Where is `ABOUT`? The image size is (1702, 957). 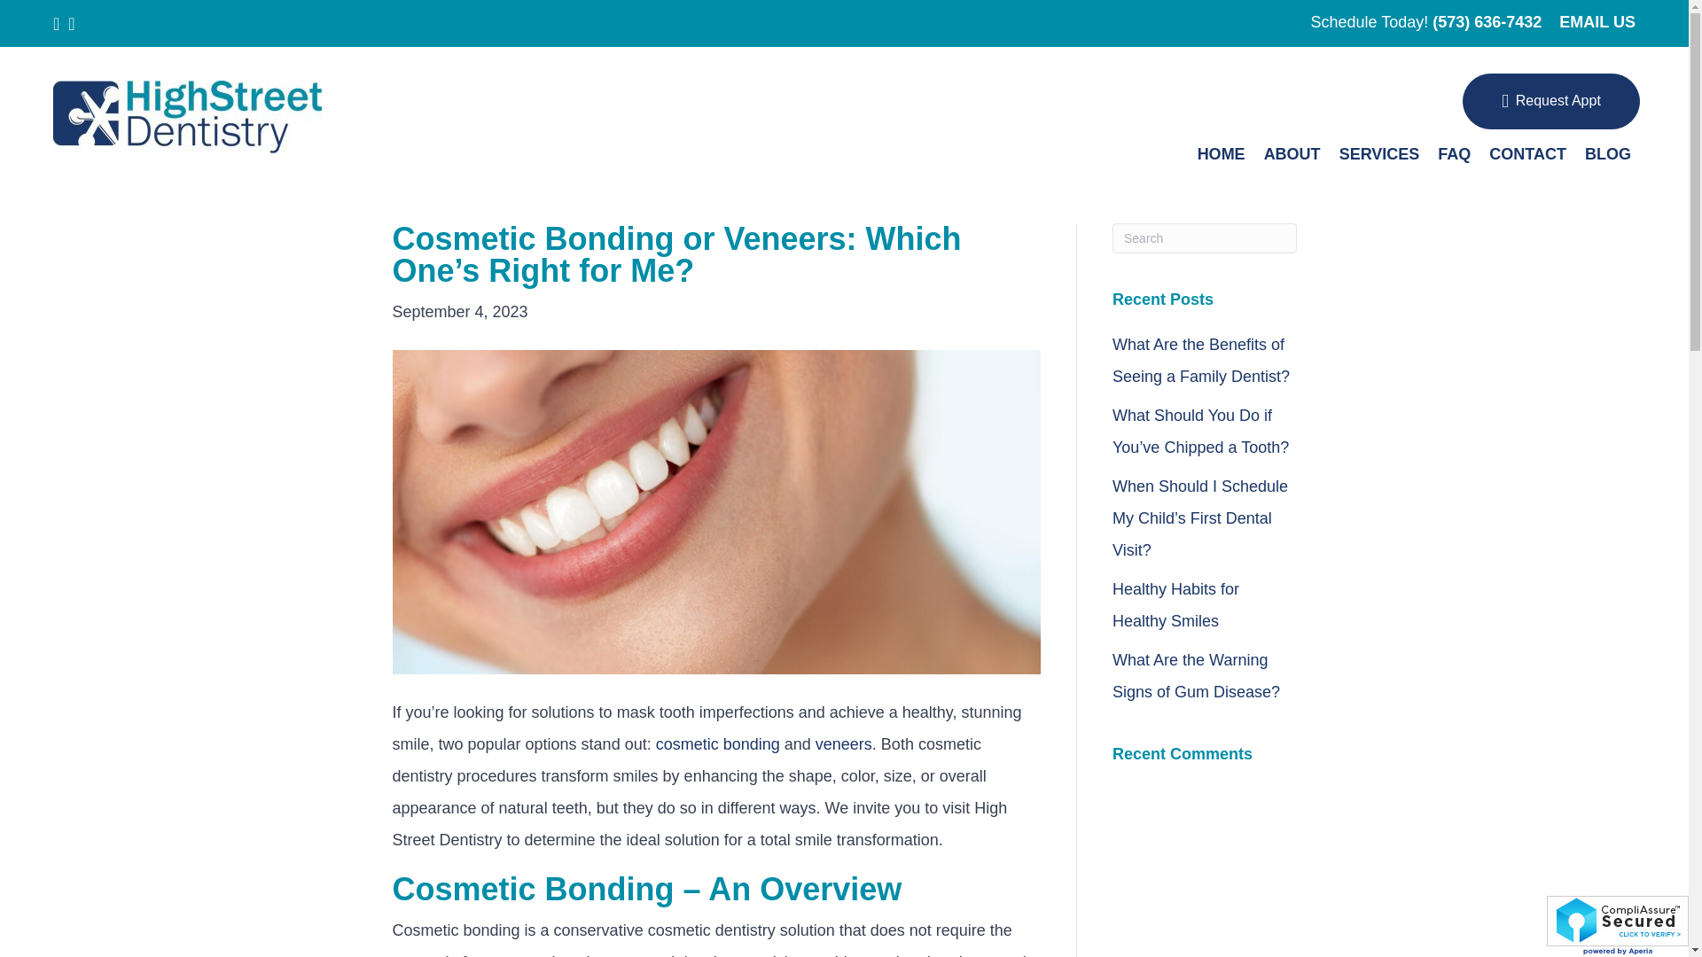 ABOUT is located at coordinates (1292, 153).